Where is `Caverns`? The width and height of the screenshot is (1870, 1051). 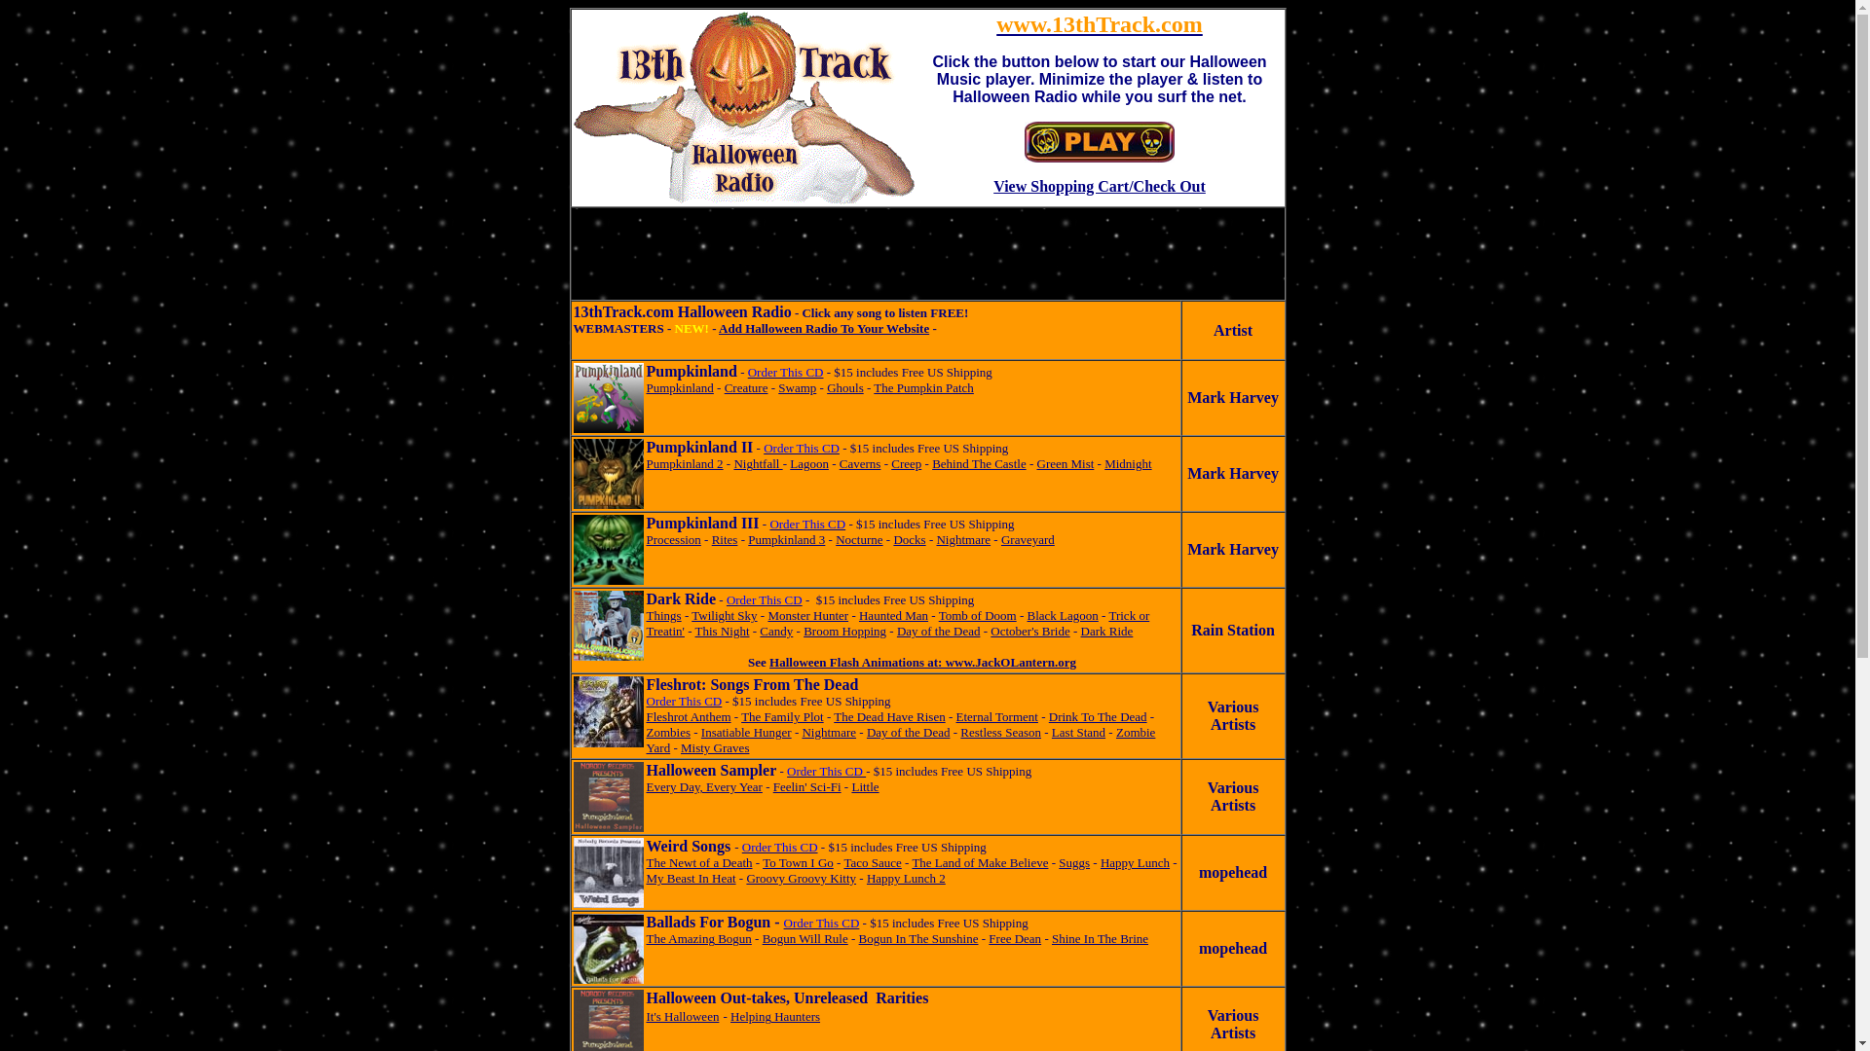 Caverns is located at coordinates (861, 463).